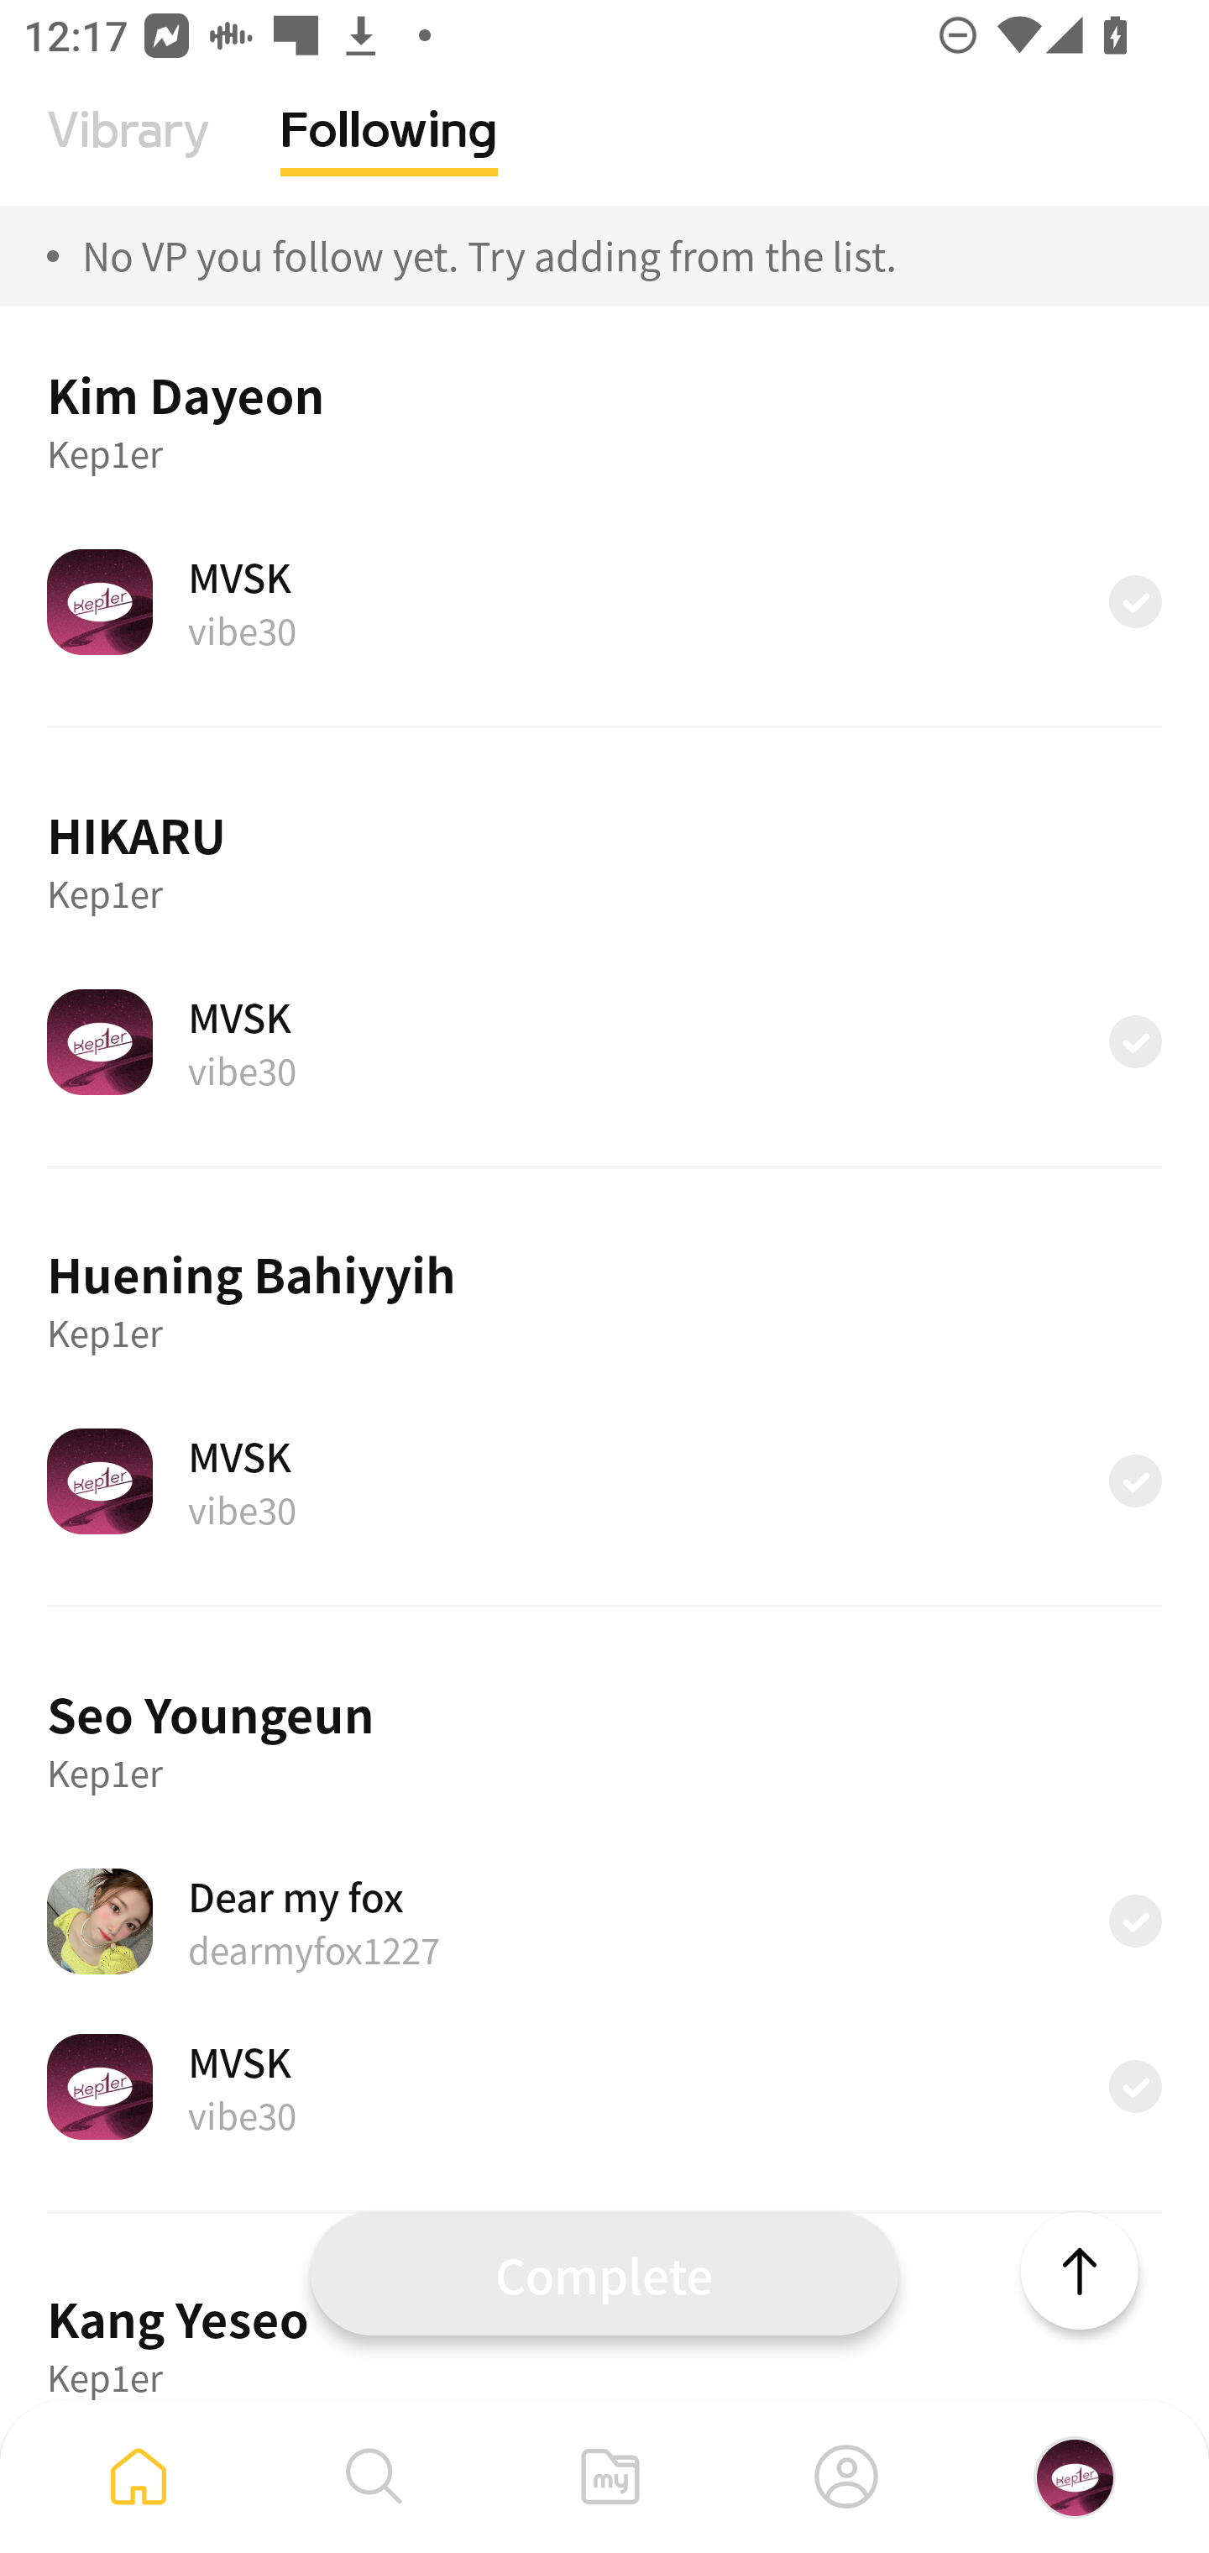  I want to click on MVSK vibe30, so click(604, 2085).